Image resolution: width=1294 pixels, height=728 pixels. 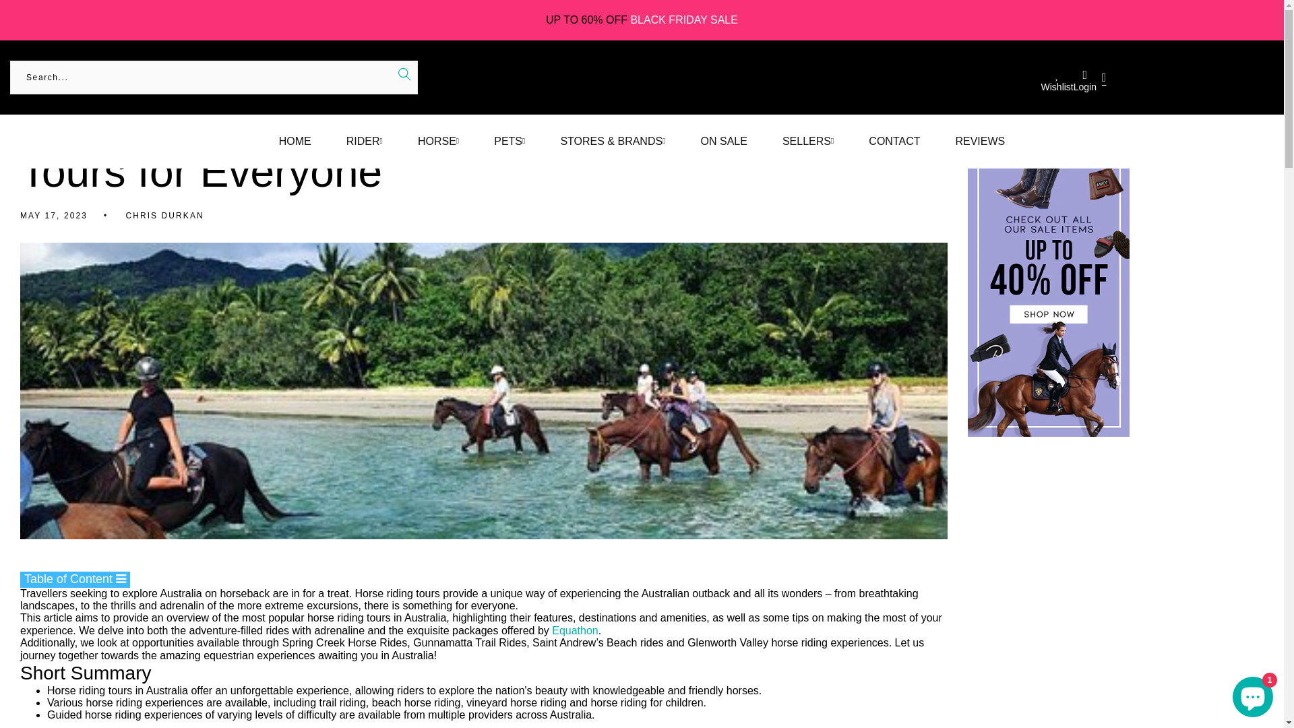 I want to click on CONTACT, so click(x=894, y=142).